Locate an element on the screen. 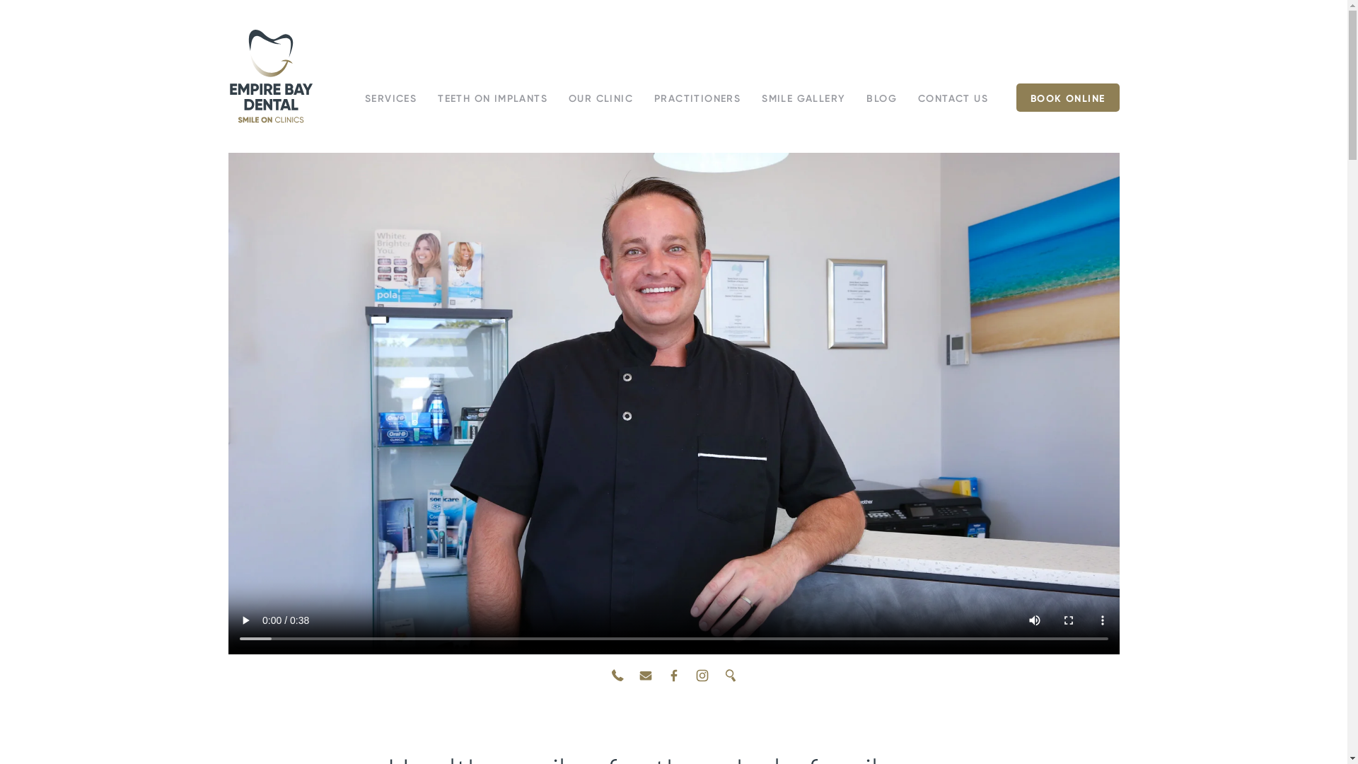 The width and height of the screenshot is (1358, 764). OUR CLINIC is located at coordinates (601, 99).